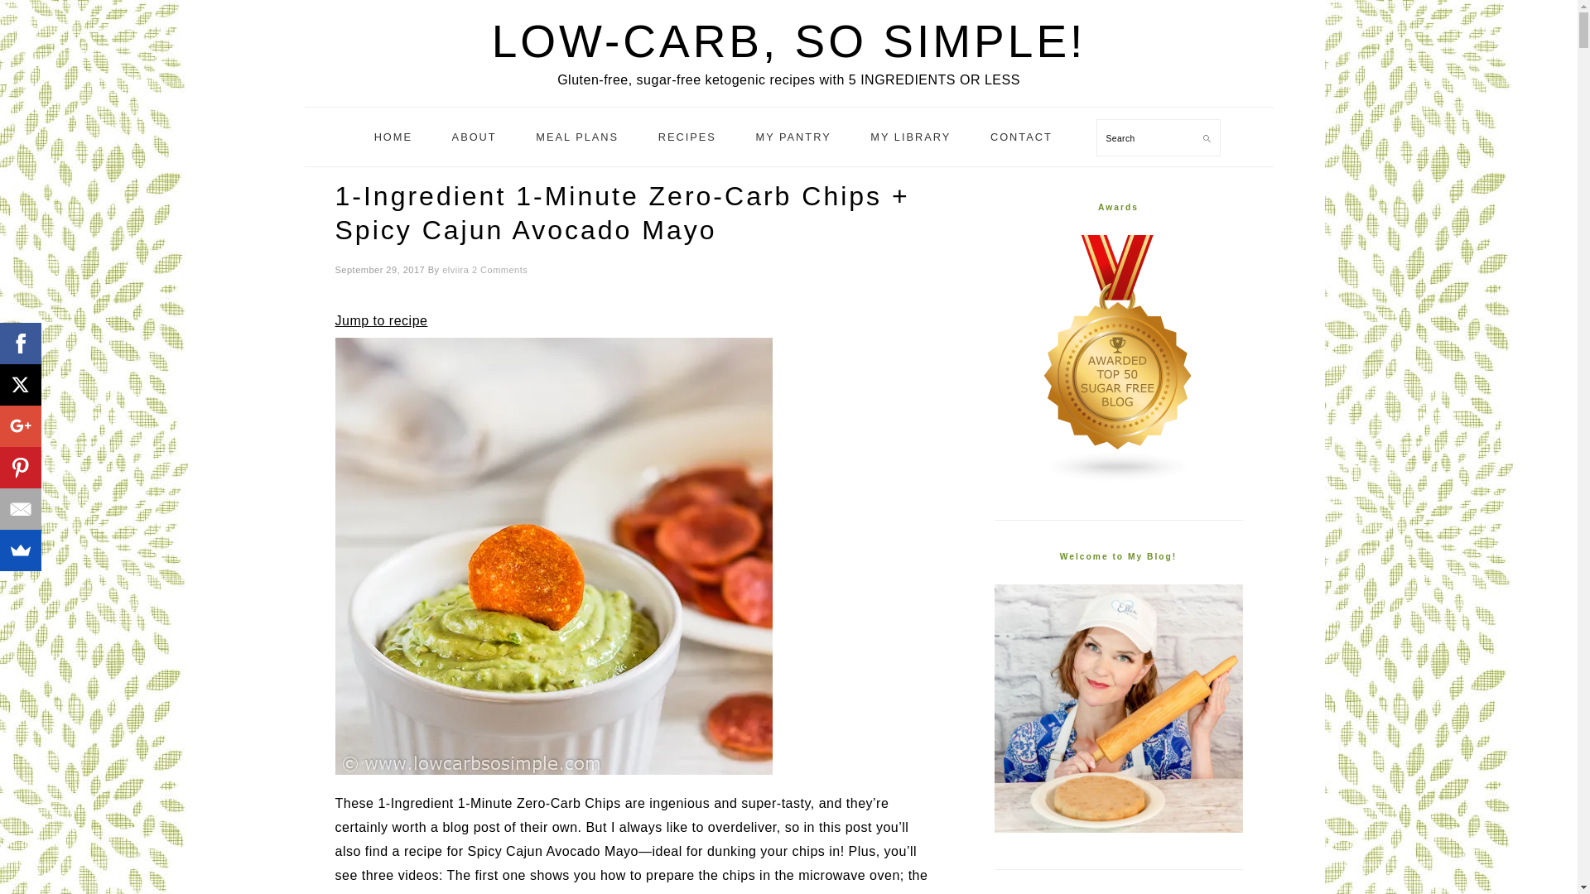 The image size is (1590, 894). What do you see at coordinates (393, 137) in the screenshot?
I see `HOME` at bounding box center [393, 137].